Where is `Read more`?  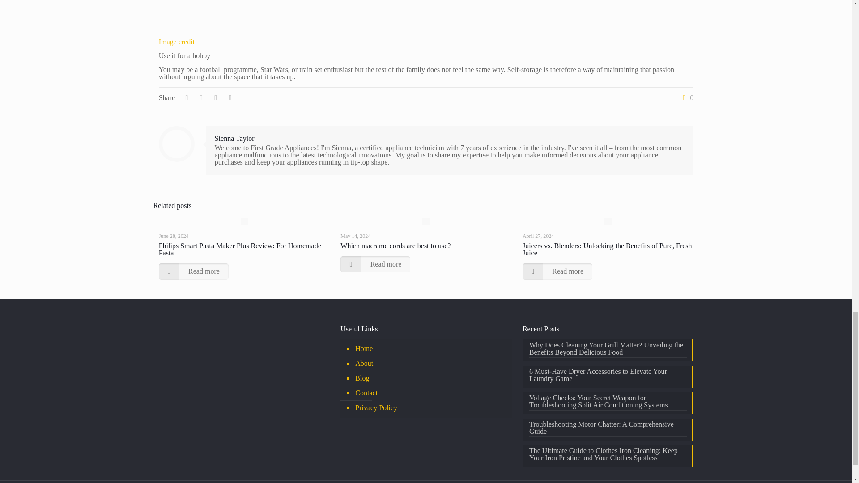 Read more is located at coordinates (193, 271).